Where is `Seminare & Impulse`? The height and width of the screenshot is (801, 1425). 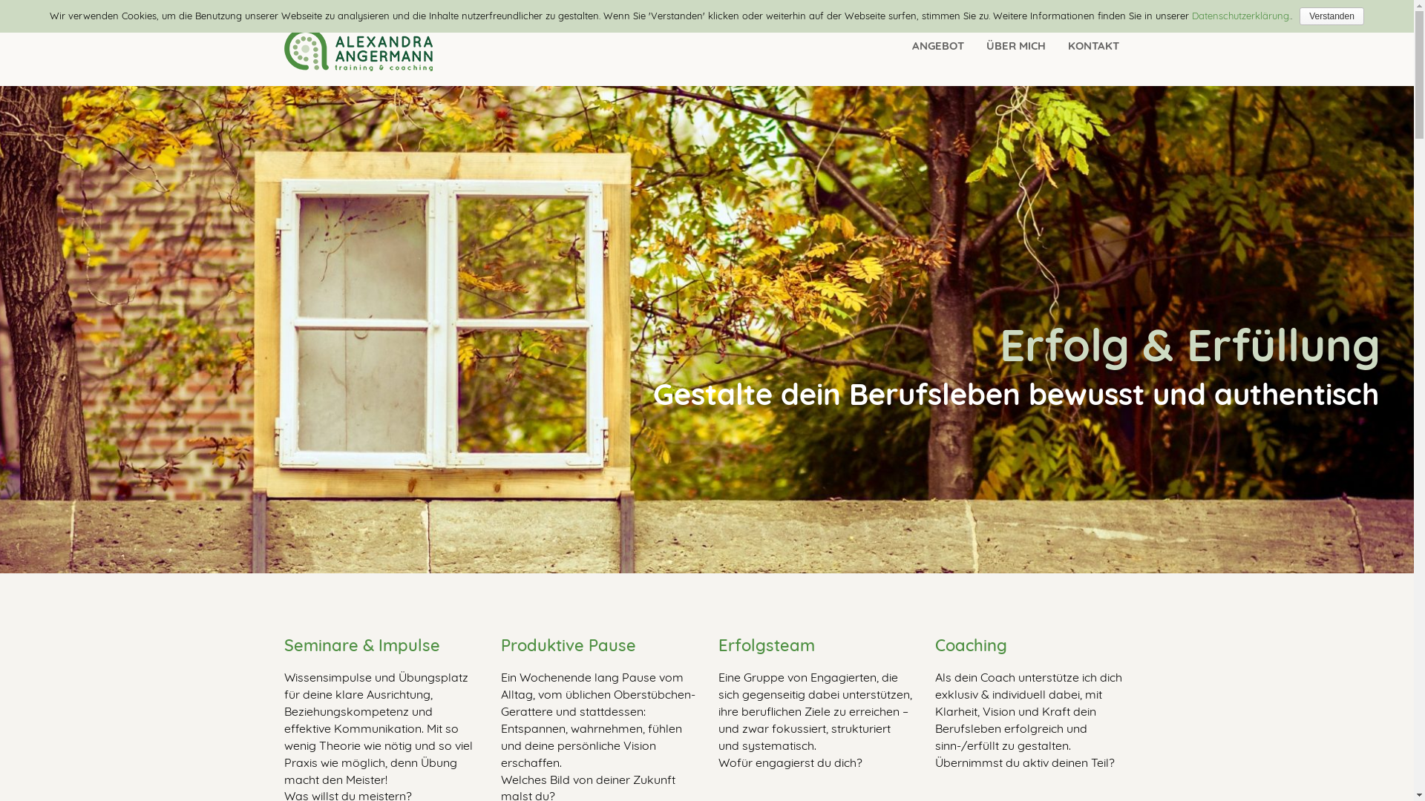
Seminare & Impulse is located at coordinates (361, 645).